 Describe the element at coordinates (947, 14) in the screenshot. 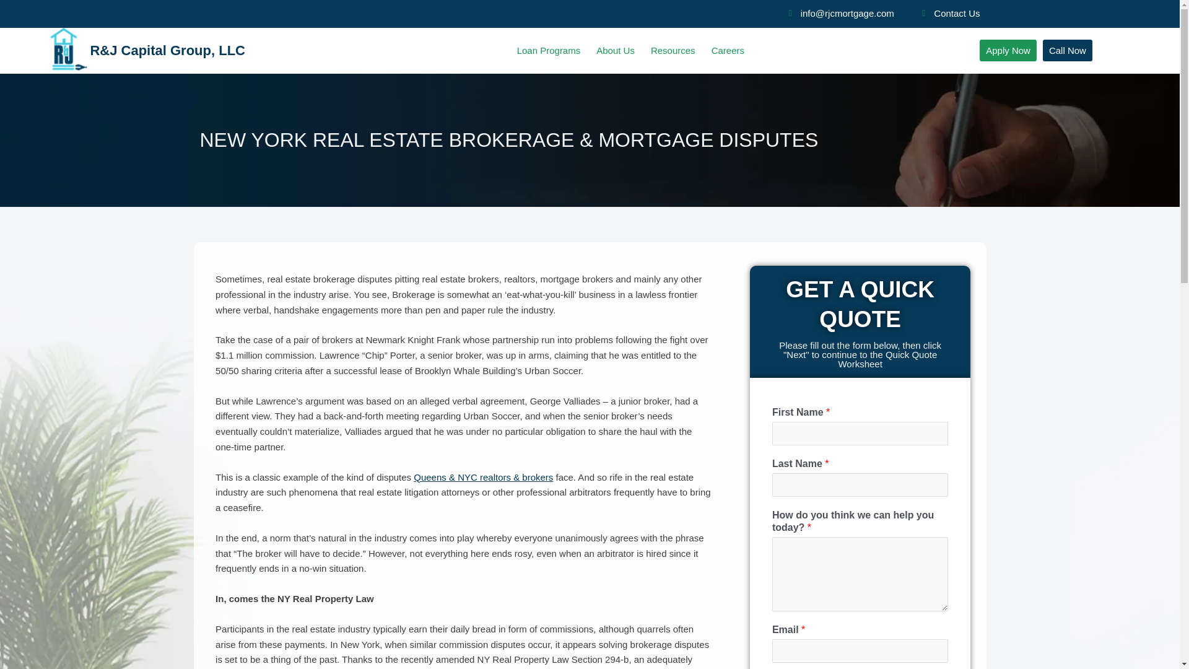

I see `Contact Us` at that location.